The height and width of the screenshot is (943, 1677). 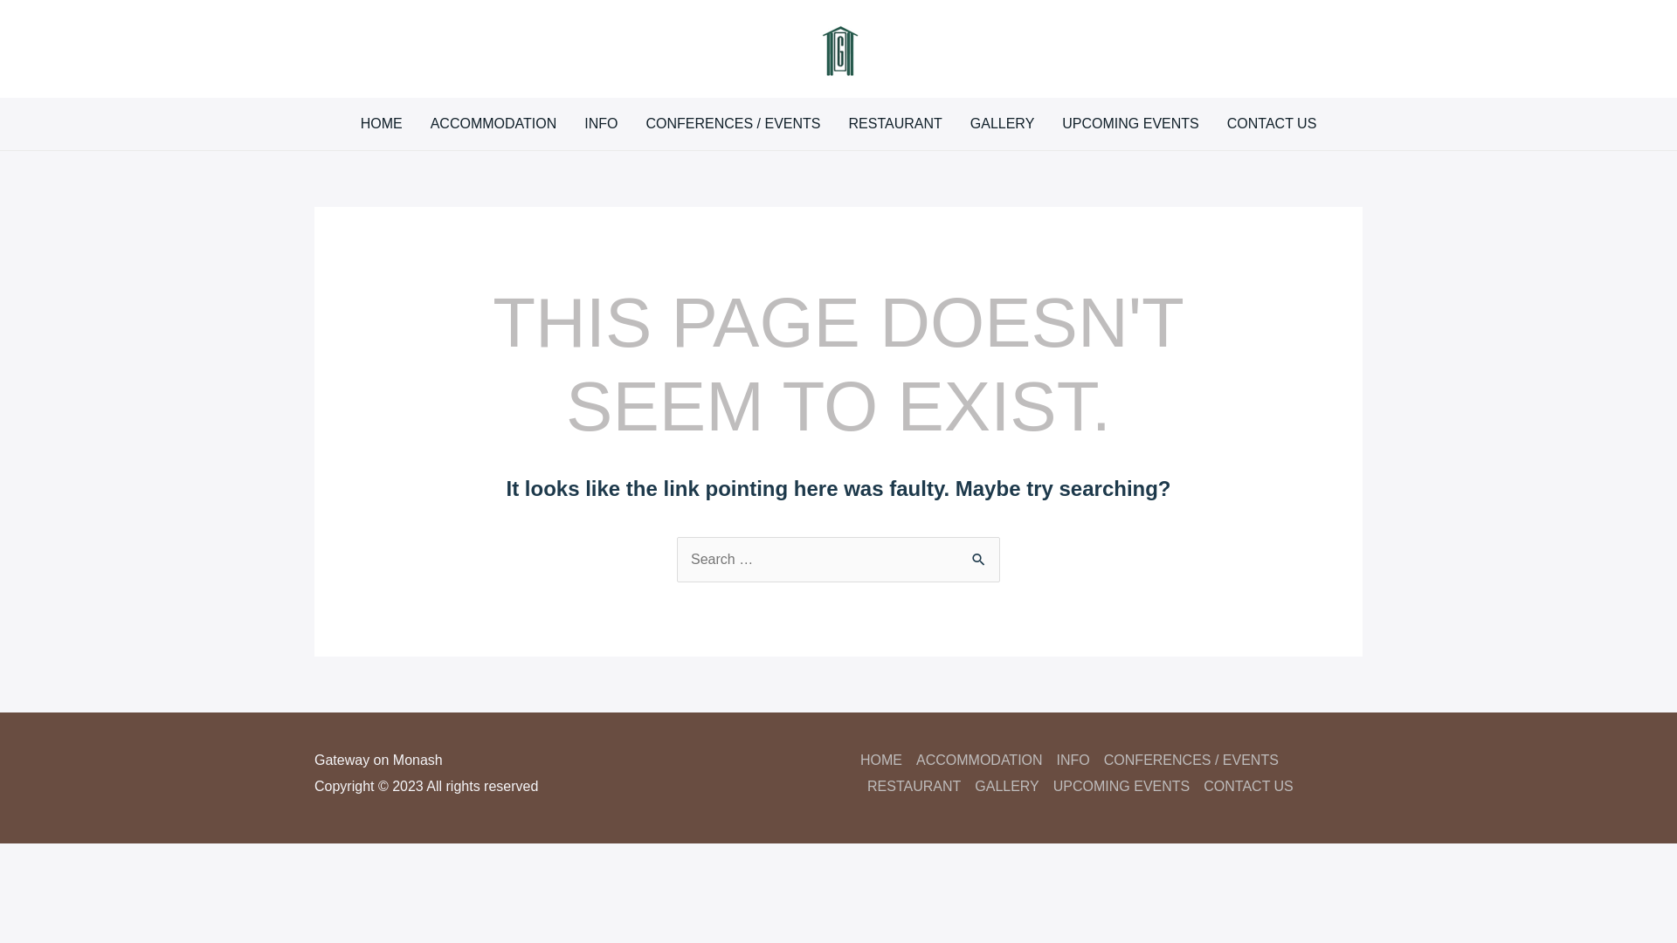 I want to click on UPCOMING EVENTS, so click(x=1121, y=786).